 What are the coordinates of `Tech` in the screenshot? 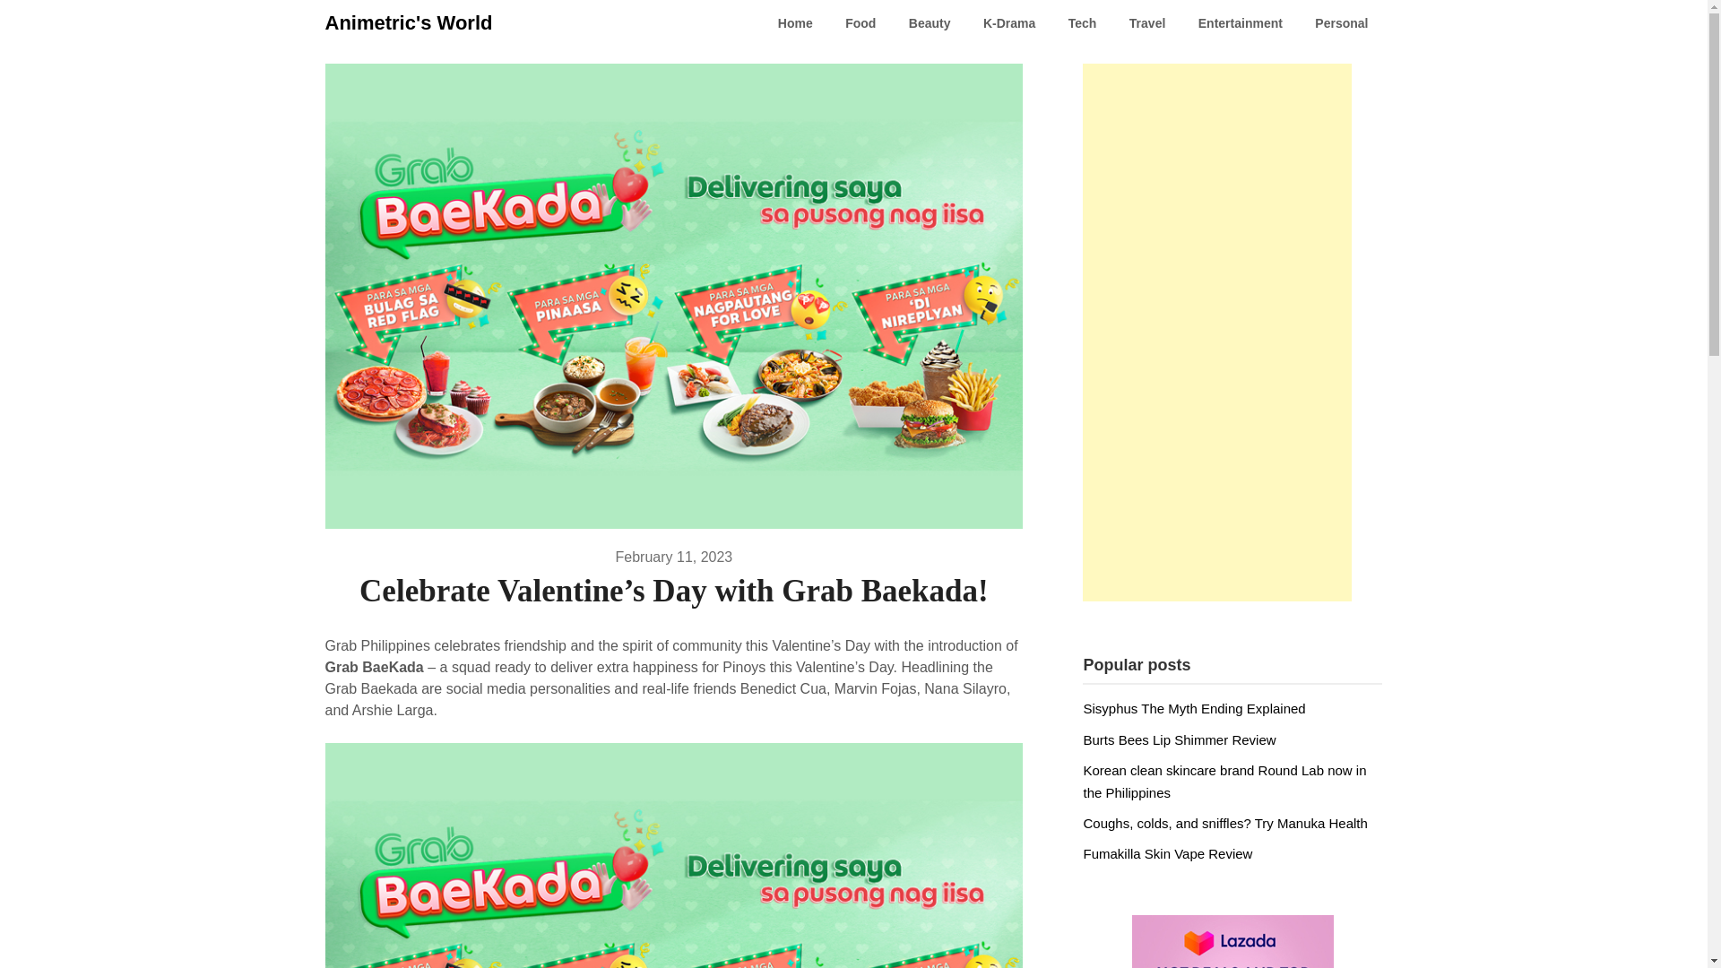 It's located at (1083, 23).